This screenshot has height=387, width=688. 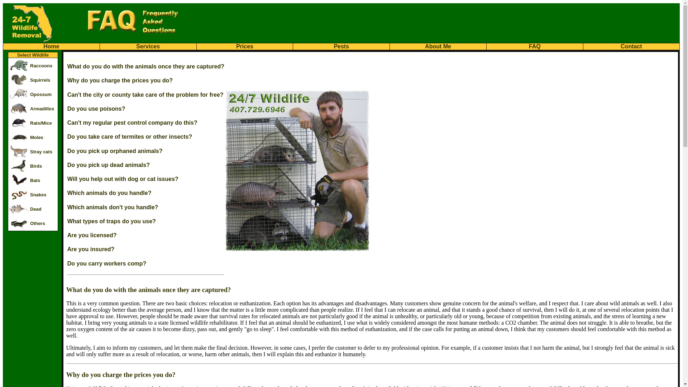 What do you see at coordinates (41, 152) in the screenshot?
I see `Stray cats` at bounding box center [41, 152].